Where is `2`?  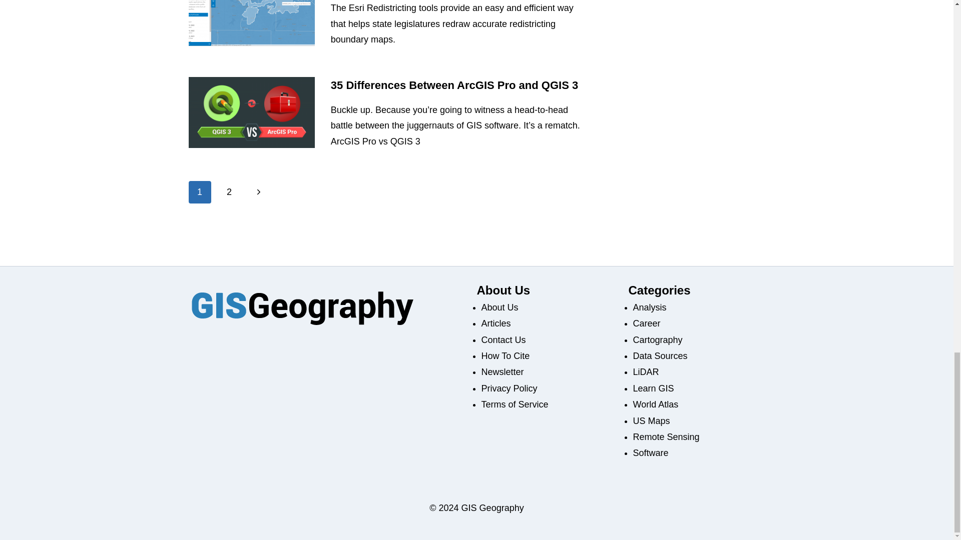 2 is located at coordinates (229, 192).